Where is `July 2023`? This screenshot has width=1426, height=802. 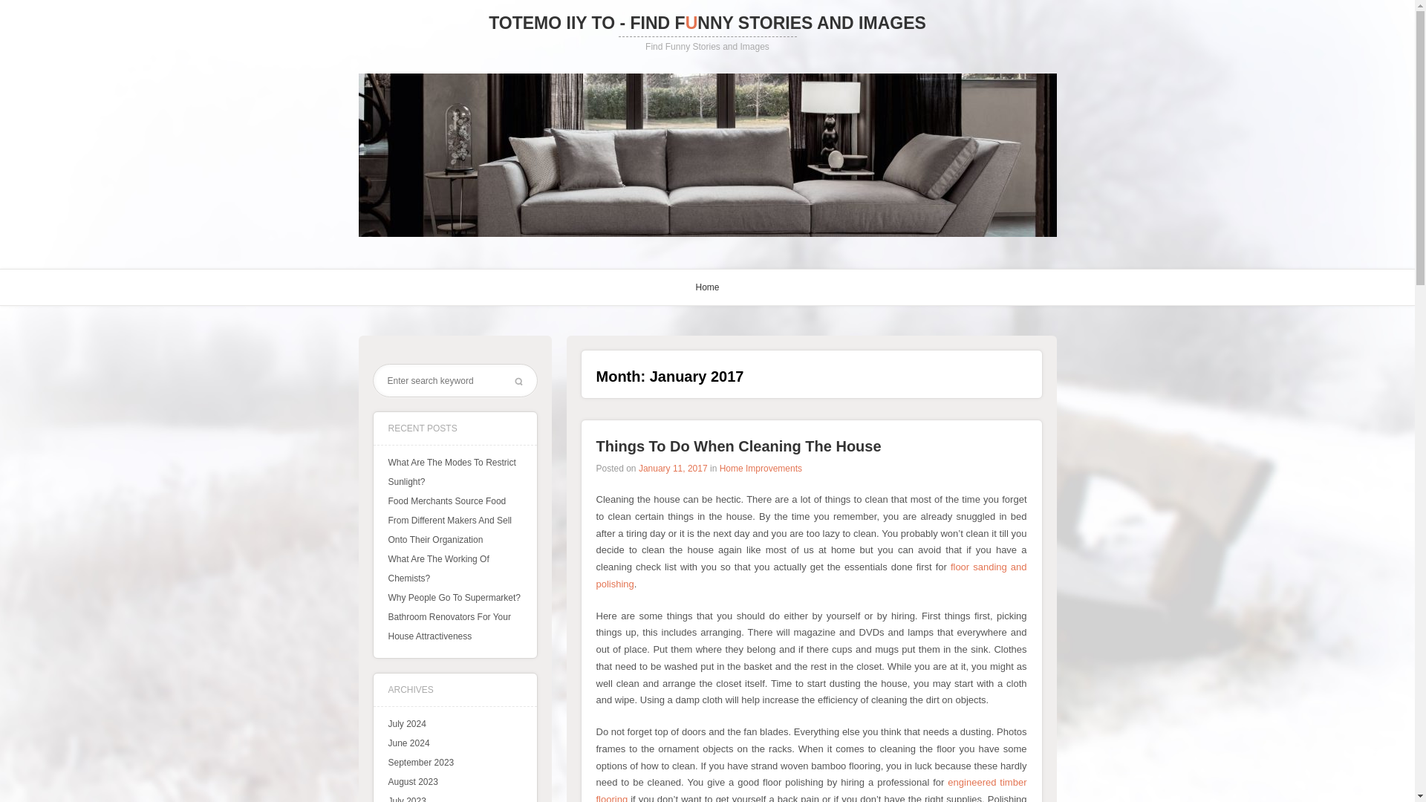
July 2023 is located at coordinates (406, 799).